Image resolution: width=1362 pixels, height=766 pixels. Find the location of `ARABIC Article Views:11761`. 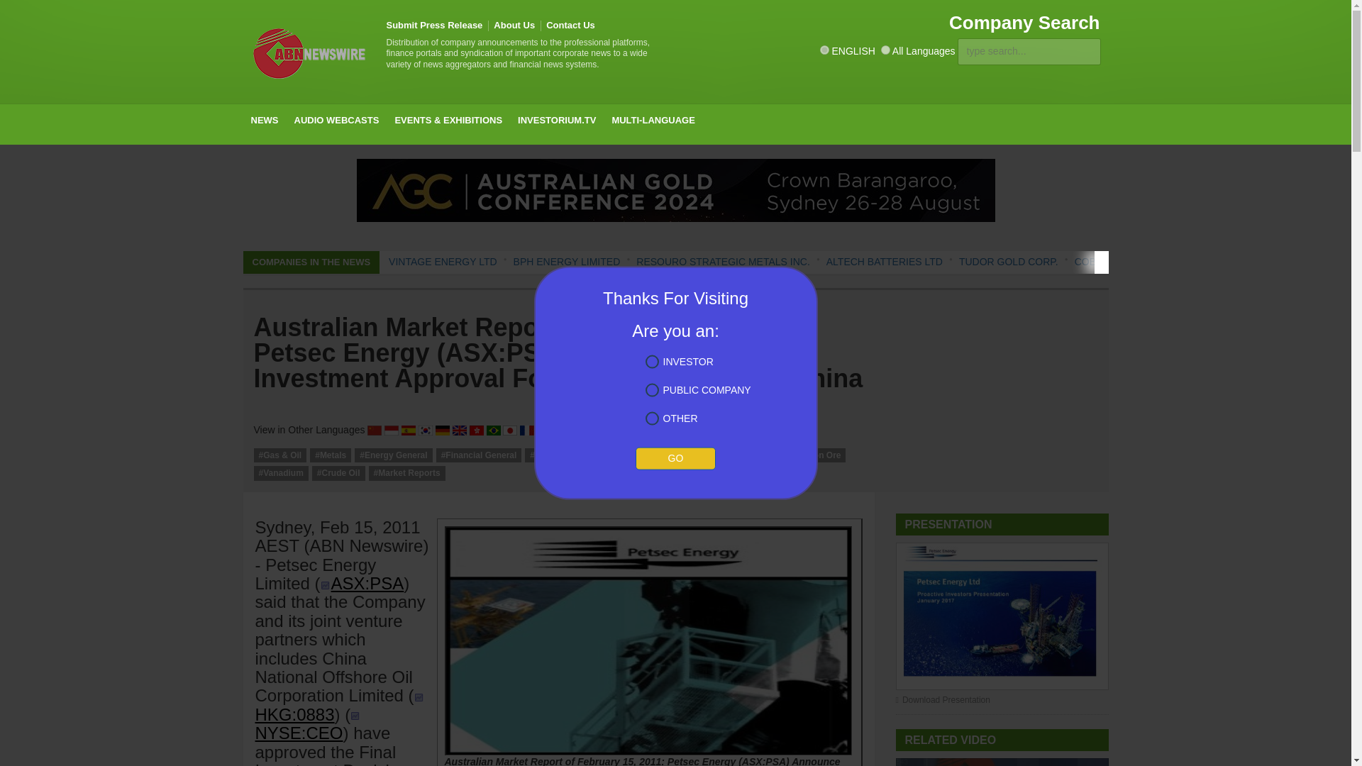

ARABIC Article Views:11761 is located at coordinates (543, 430).